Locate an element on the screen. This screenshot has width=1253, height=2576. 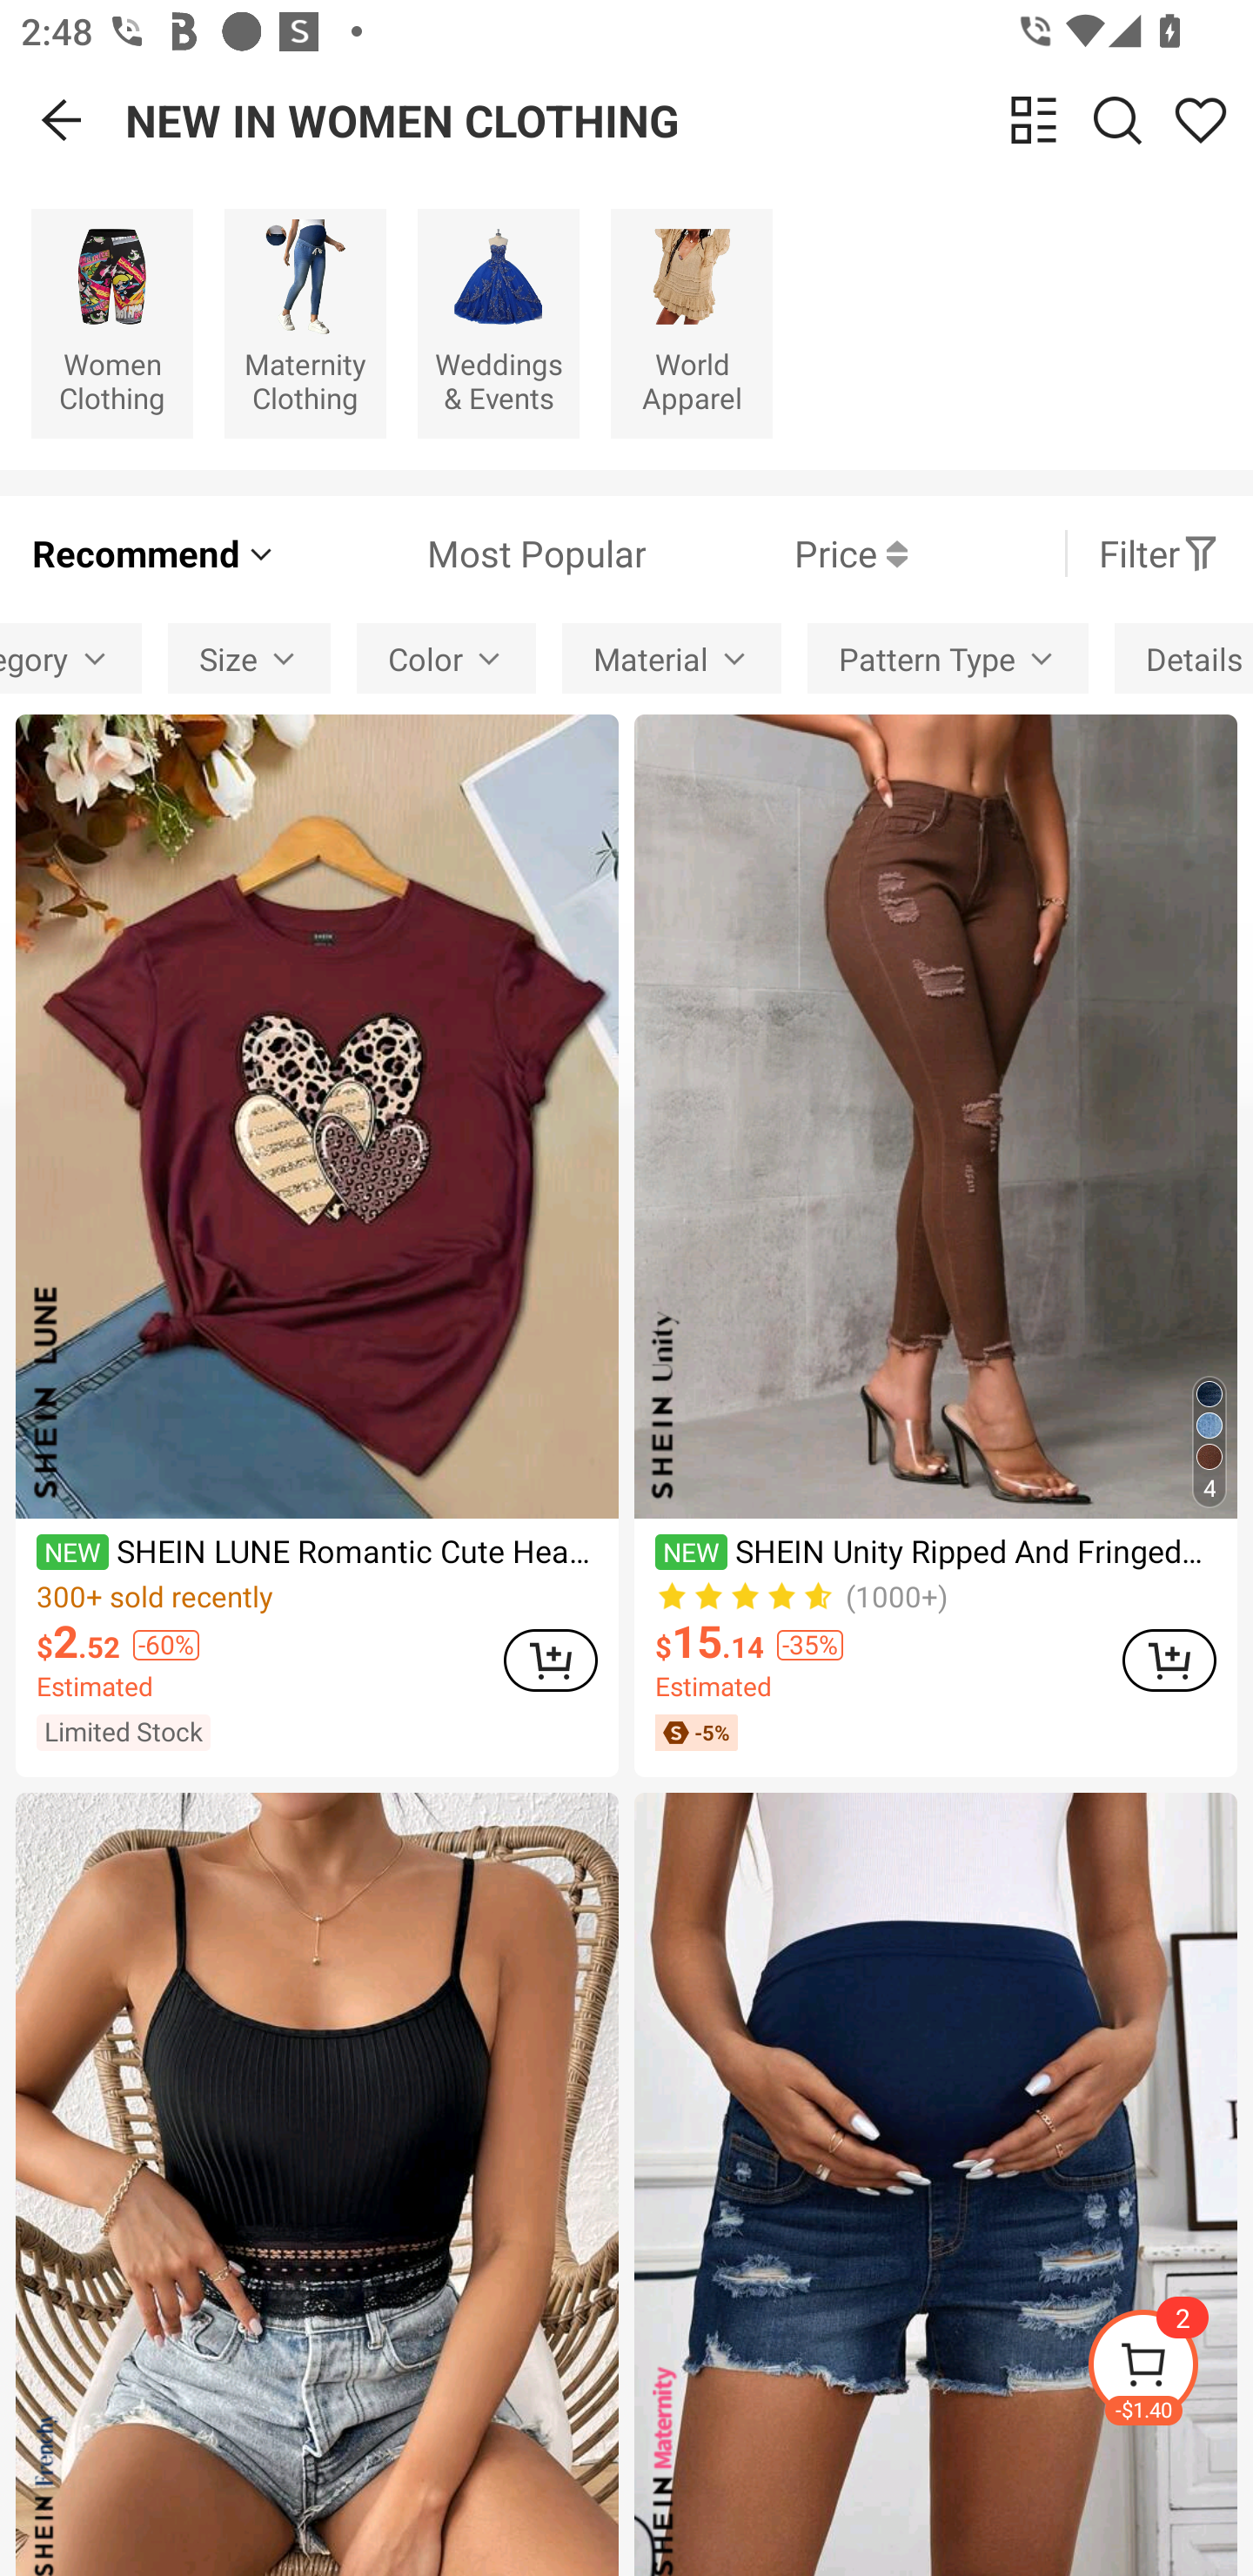
Recommend is located at coordinates (155, 553).